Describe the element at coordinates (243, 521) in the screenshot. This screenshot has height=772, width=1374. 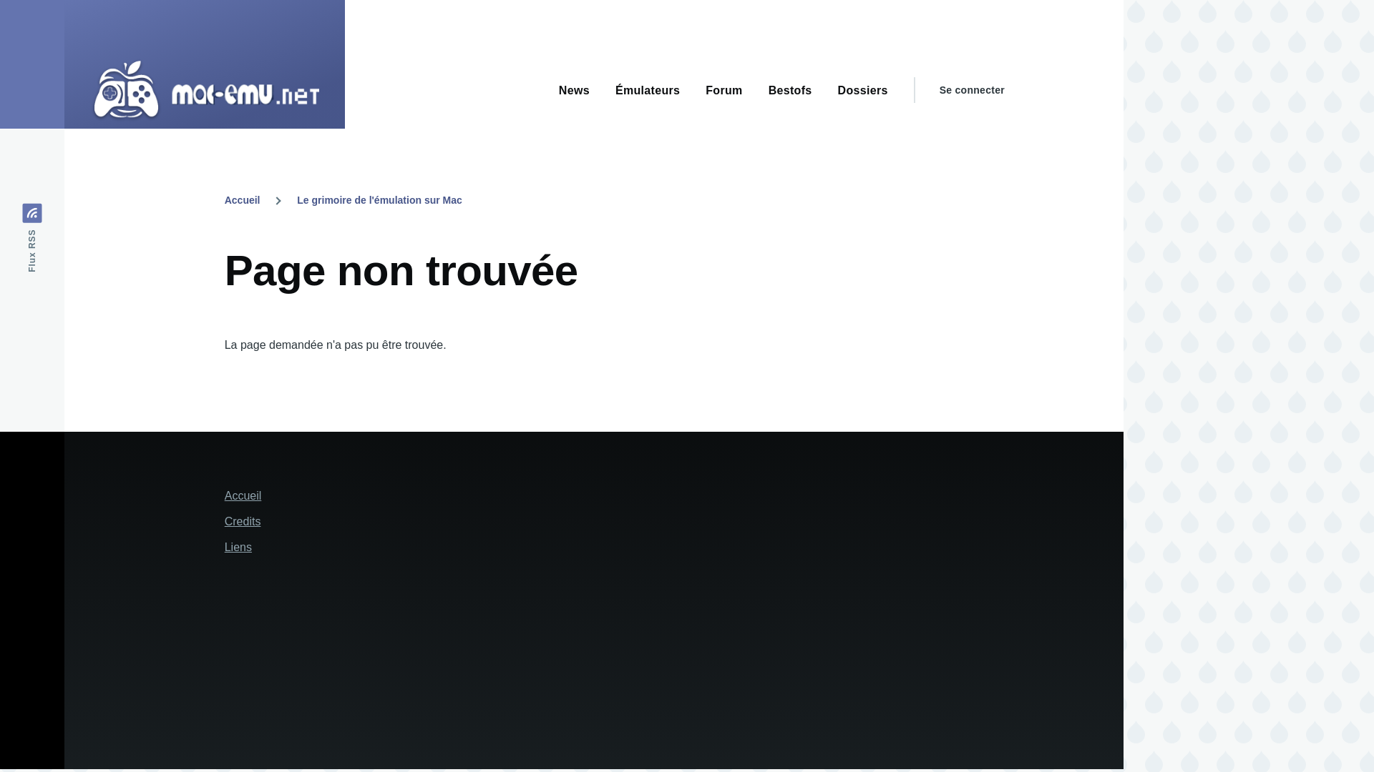
I see `Credits` at that location.